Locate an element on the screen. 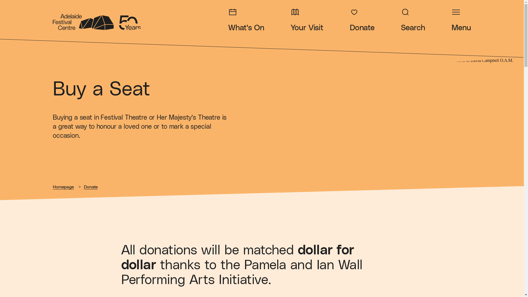 The width and height of the screenshot is (528, 297). Homepage is located at coordinates (63, 187).